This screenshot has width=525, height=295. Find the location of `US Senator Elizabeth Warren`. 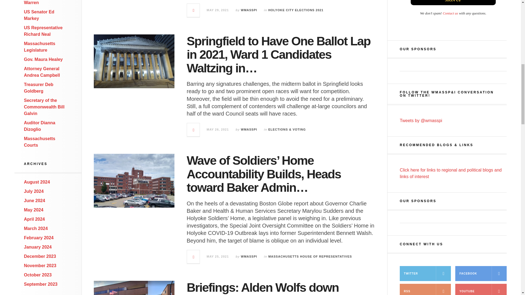

US Senator Elizabeth Warren is located at coordinates (46, 2).